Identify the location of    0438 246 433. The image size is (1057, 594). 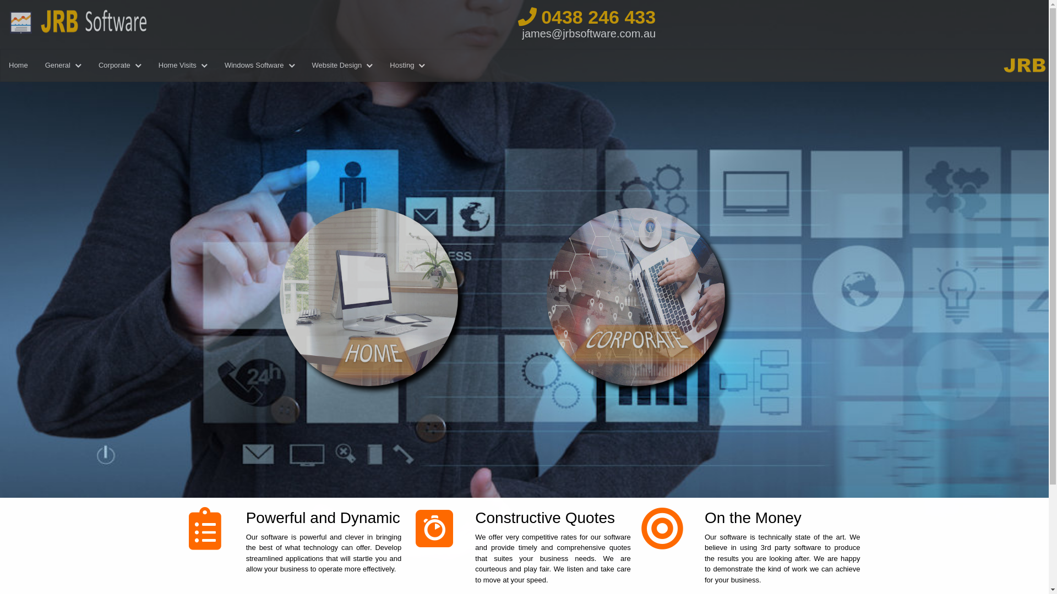
(581, 17).